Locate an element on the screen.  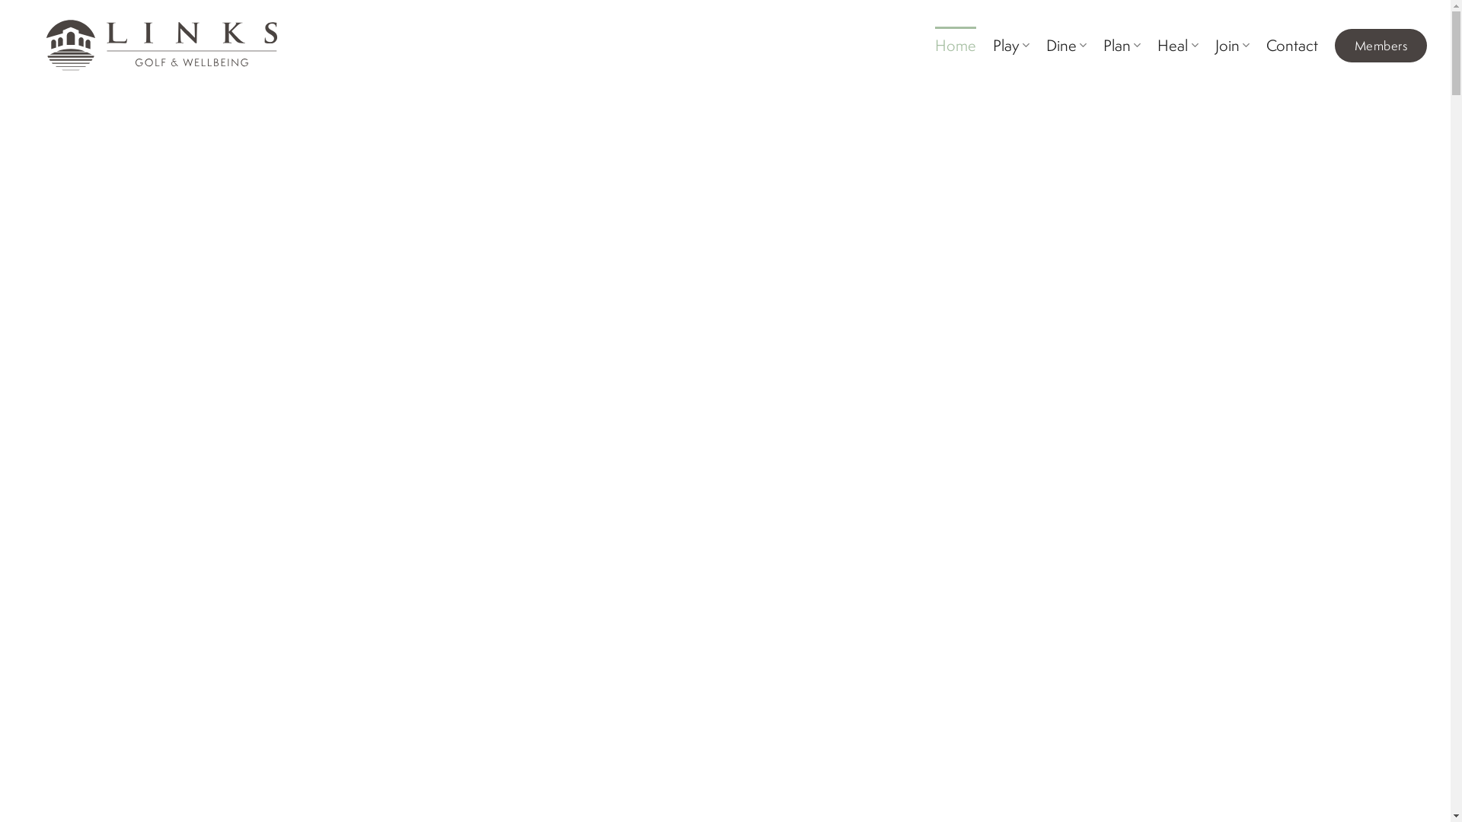
Home is located at coordinates (956, 46).